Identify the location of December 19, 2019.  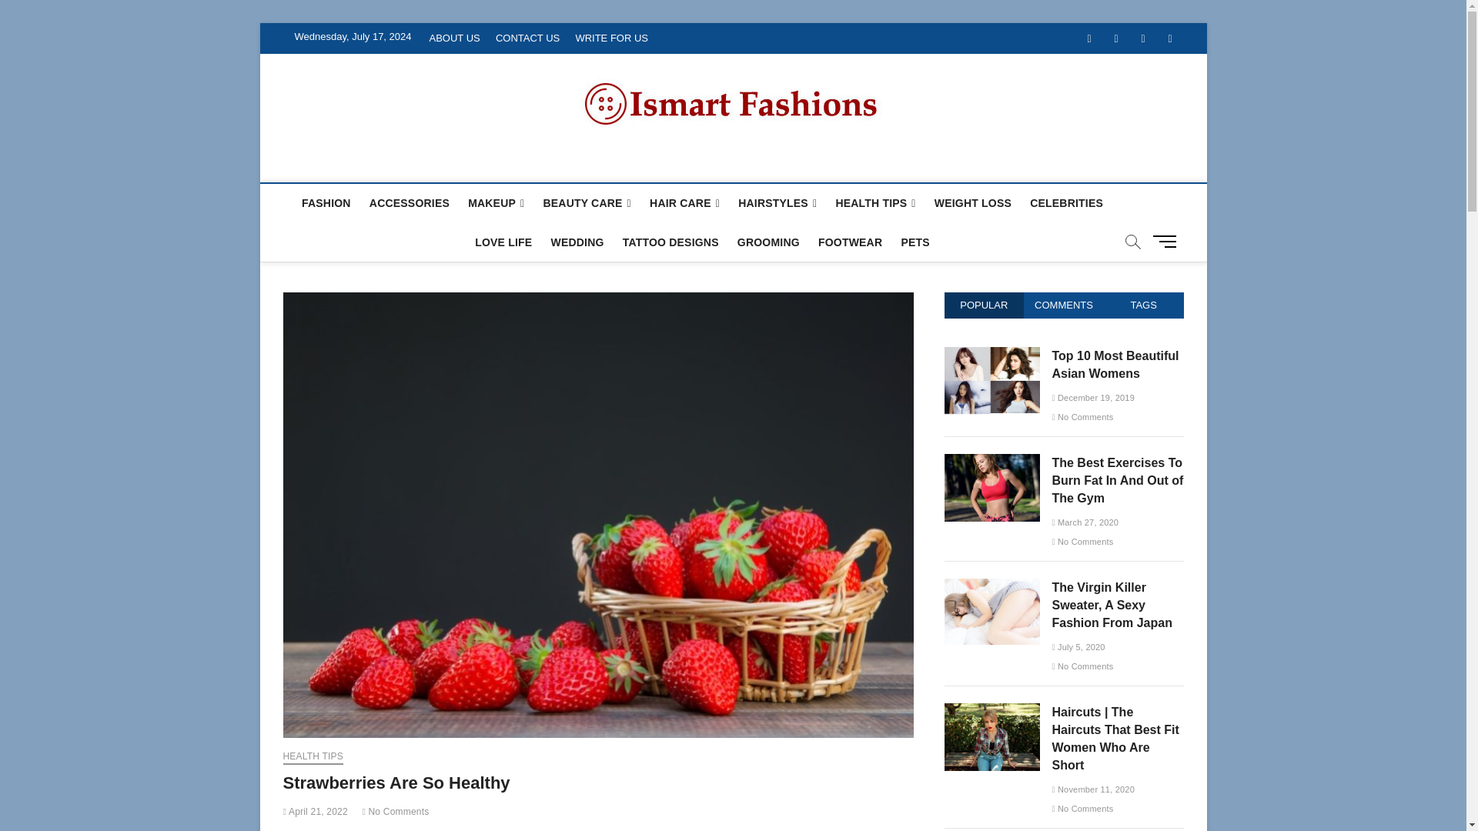
(1093, 397).